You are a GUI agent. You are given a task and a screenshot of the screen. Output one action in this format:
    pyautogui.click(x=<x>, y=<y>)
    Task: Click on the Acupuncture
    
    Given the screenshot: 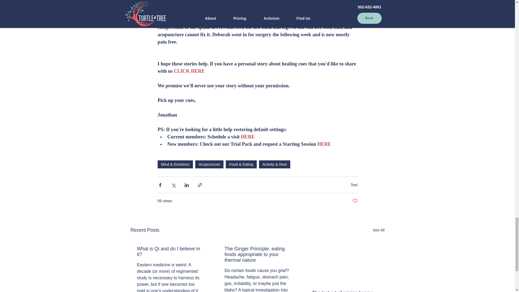 What is the action you would take?
    pyautogui.click(x=209, y=164)
    